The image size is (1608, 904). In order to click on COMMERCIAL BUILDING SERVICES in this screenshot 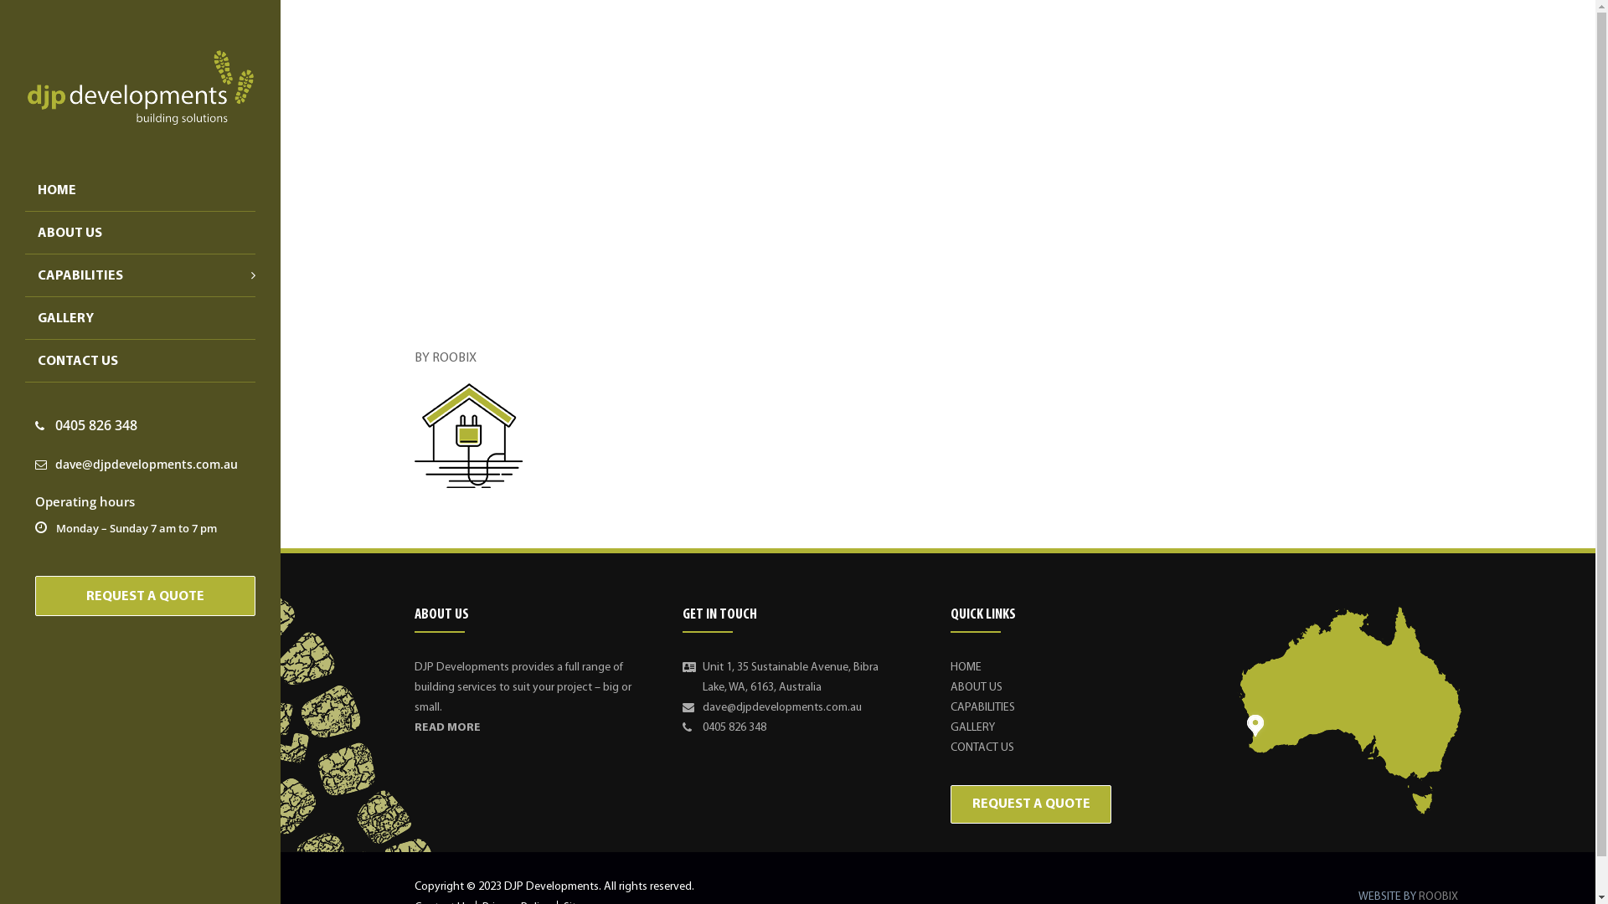, I will do `click(668, 211)`.